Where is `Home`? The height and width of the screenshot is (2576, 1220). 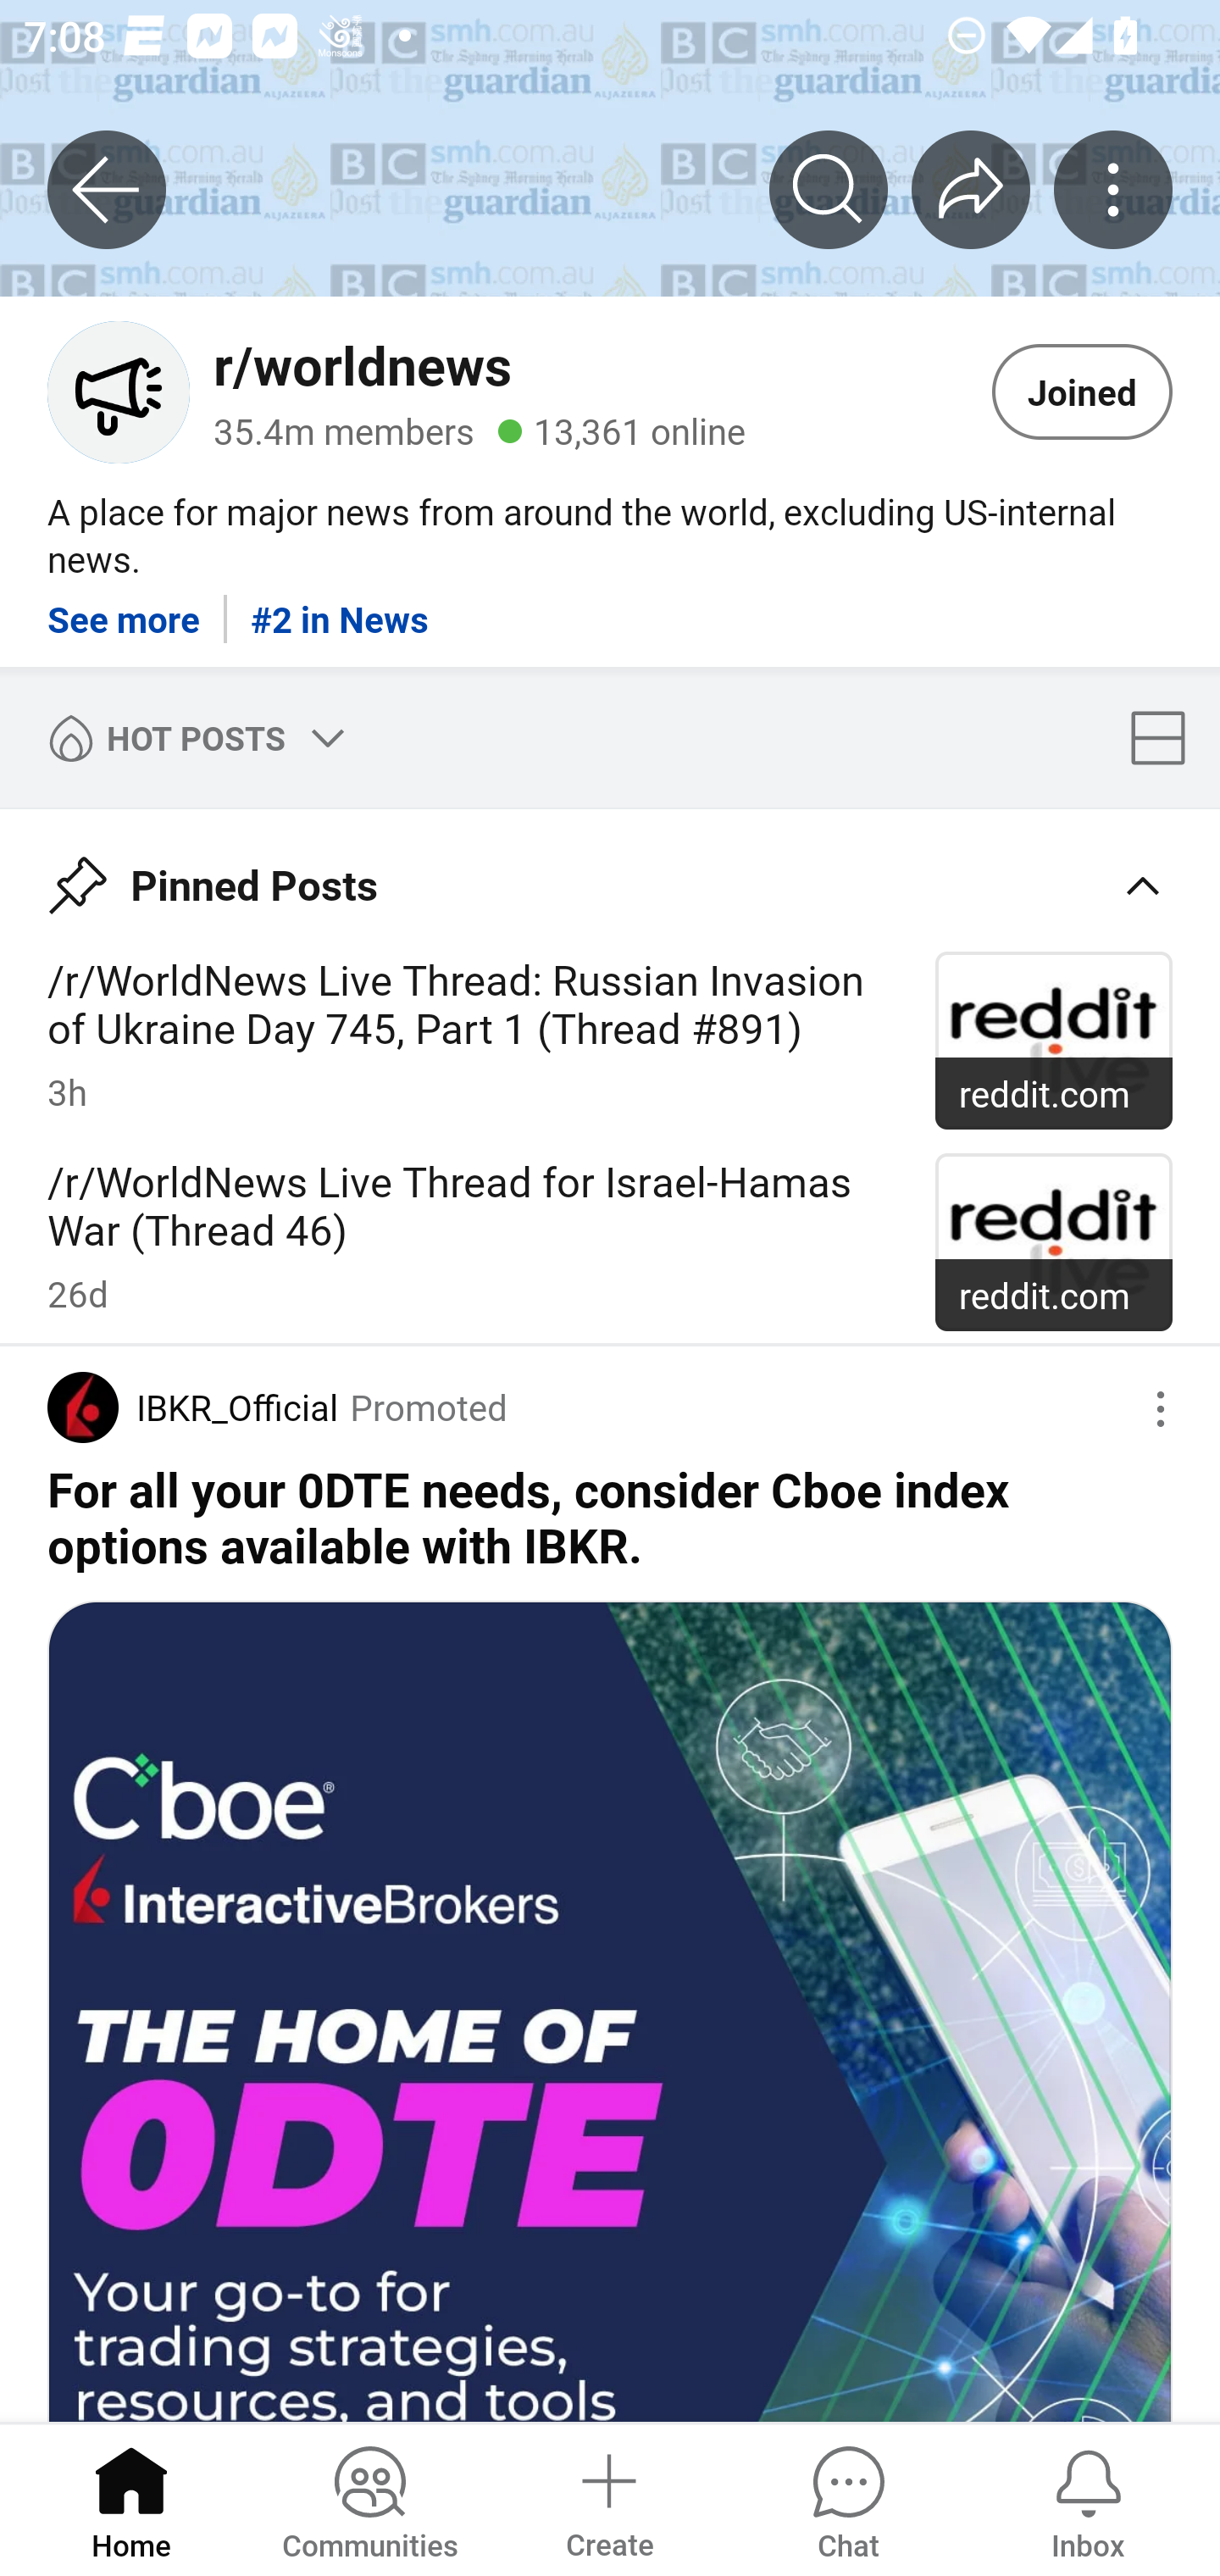
Home is located at coordinates (131, 2498).